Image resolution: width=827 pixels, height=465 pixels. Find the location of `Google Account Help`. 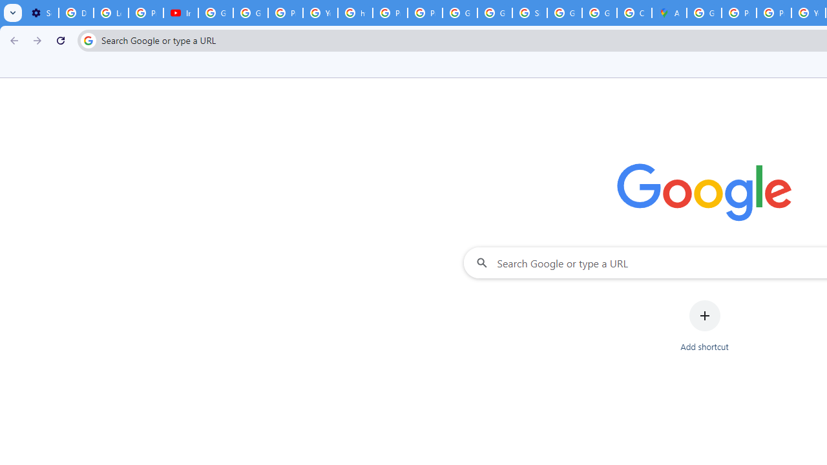

Google Account Help is located at coordinates (251, 13).